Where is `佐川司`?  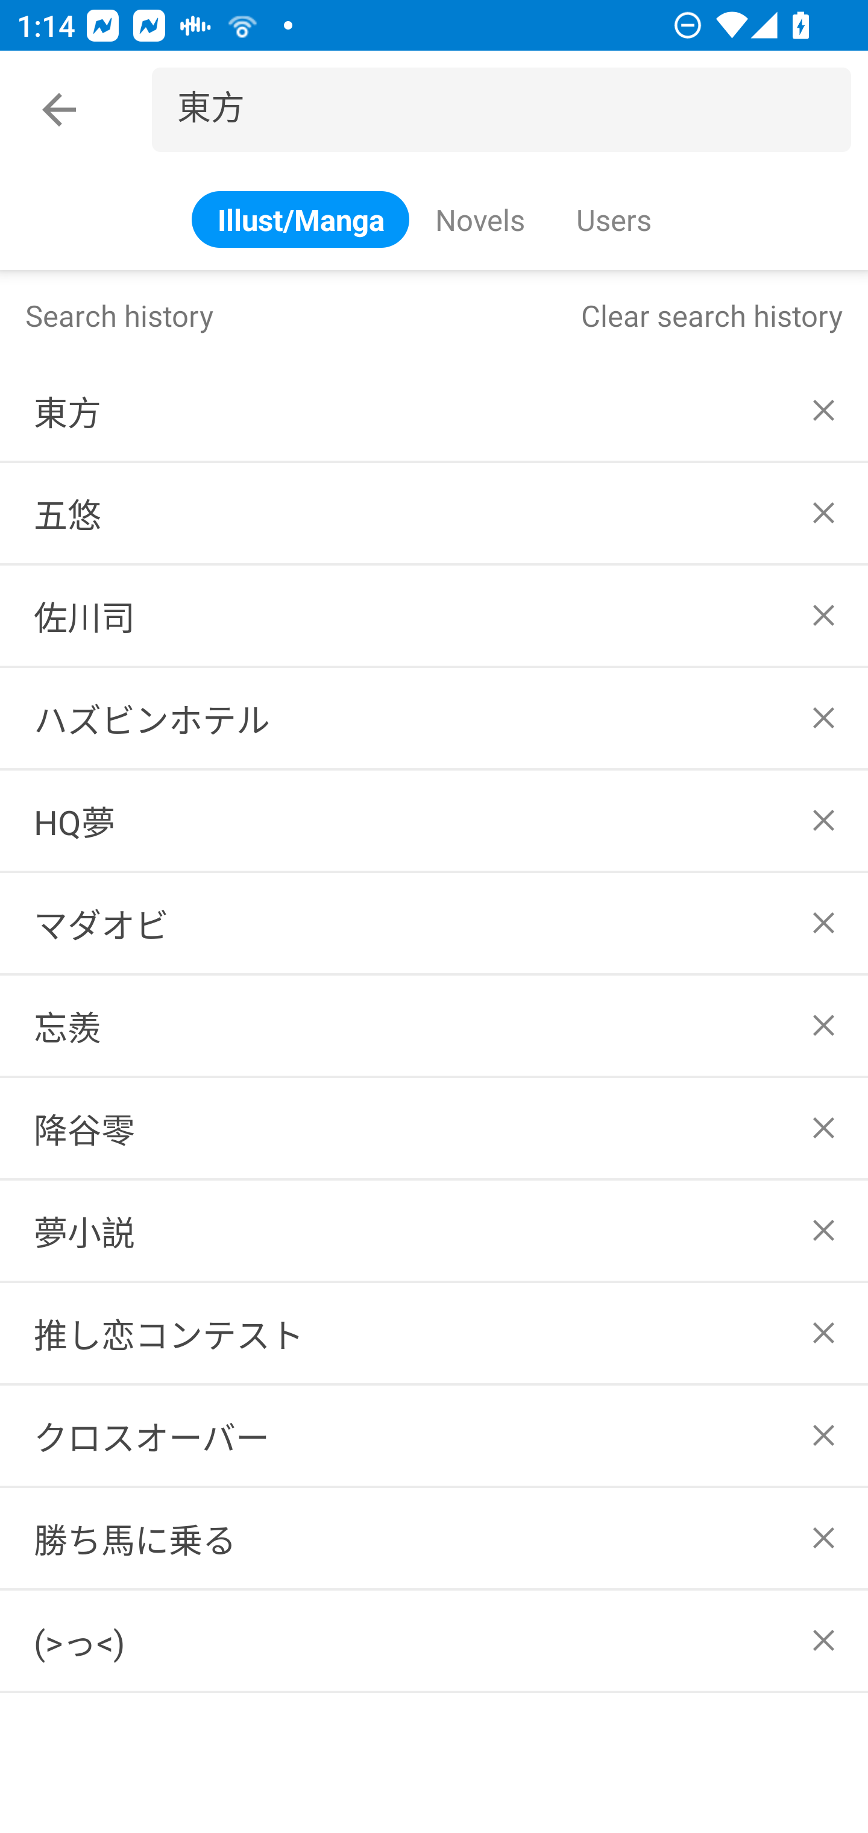
佐川司 is located at coordinates (434, 616).